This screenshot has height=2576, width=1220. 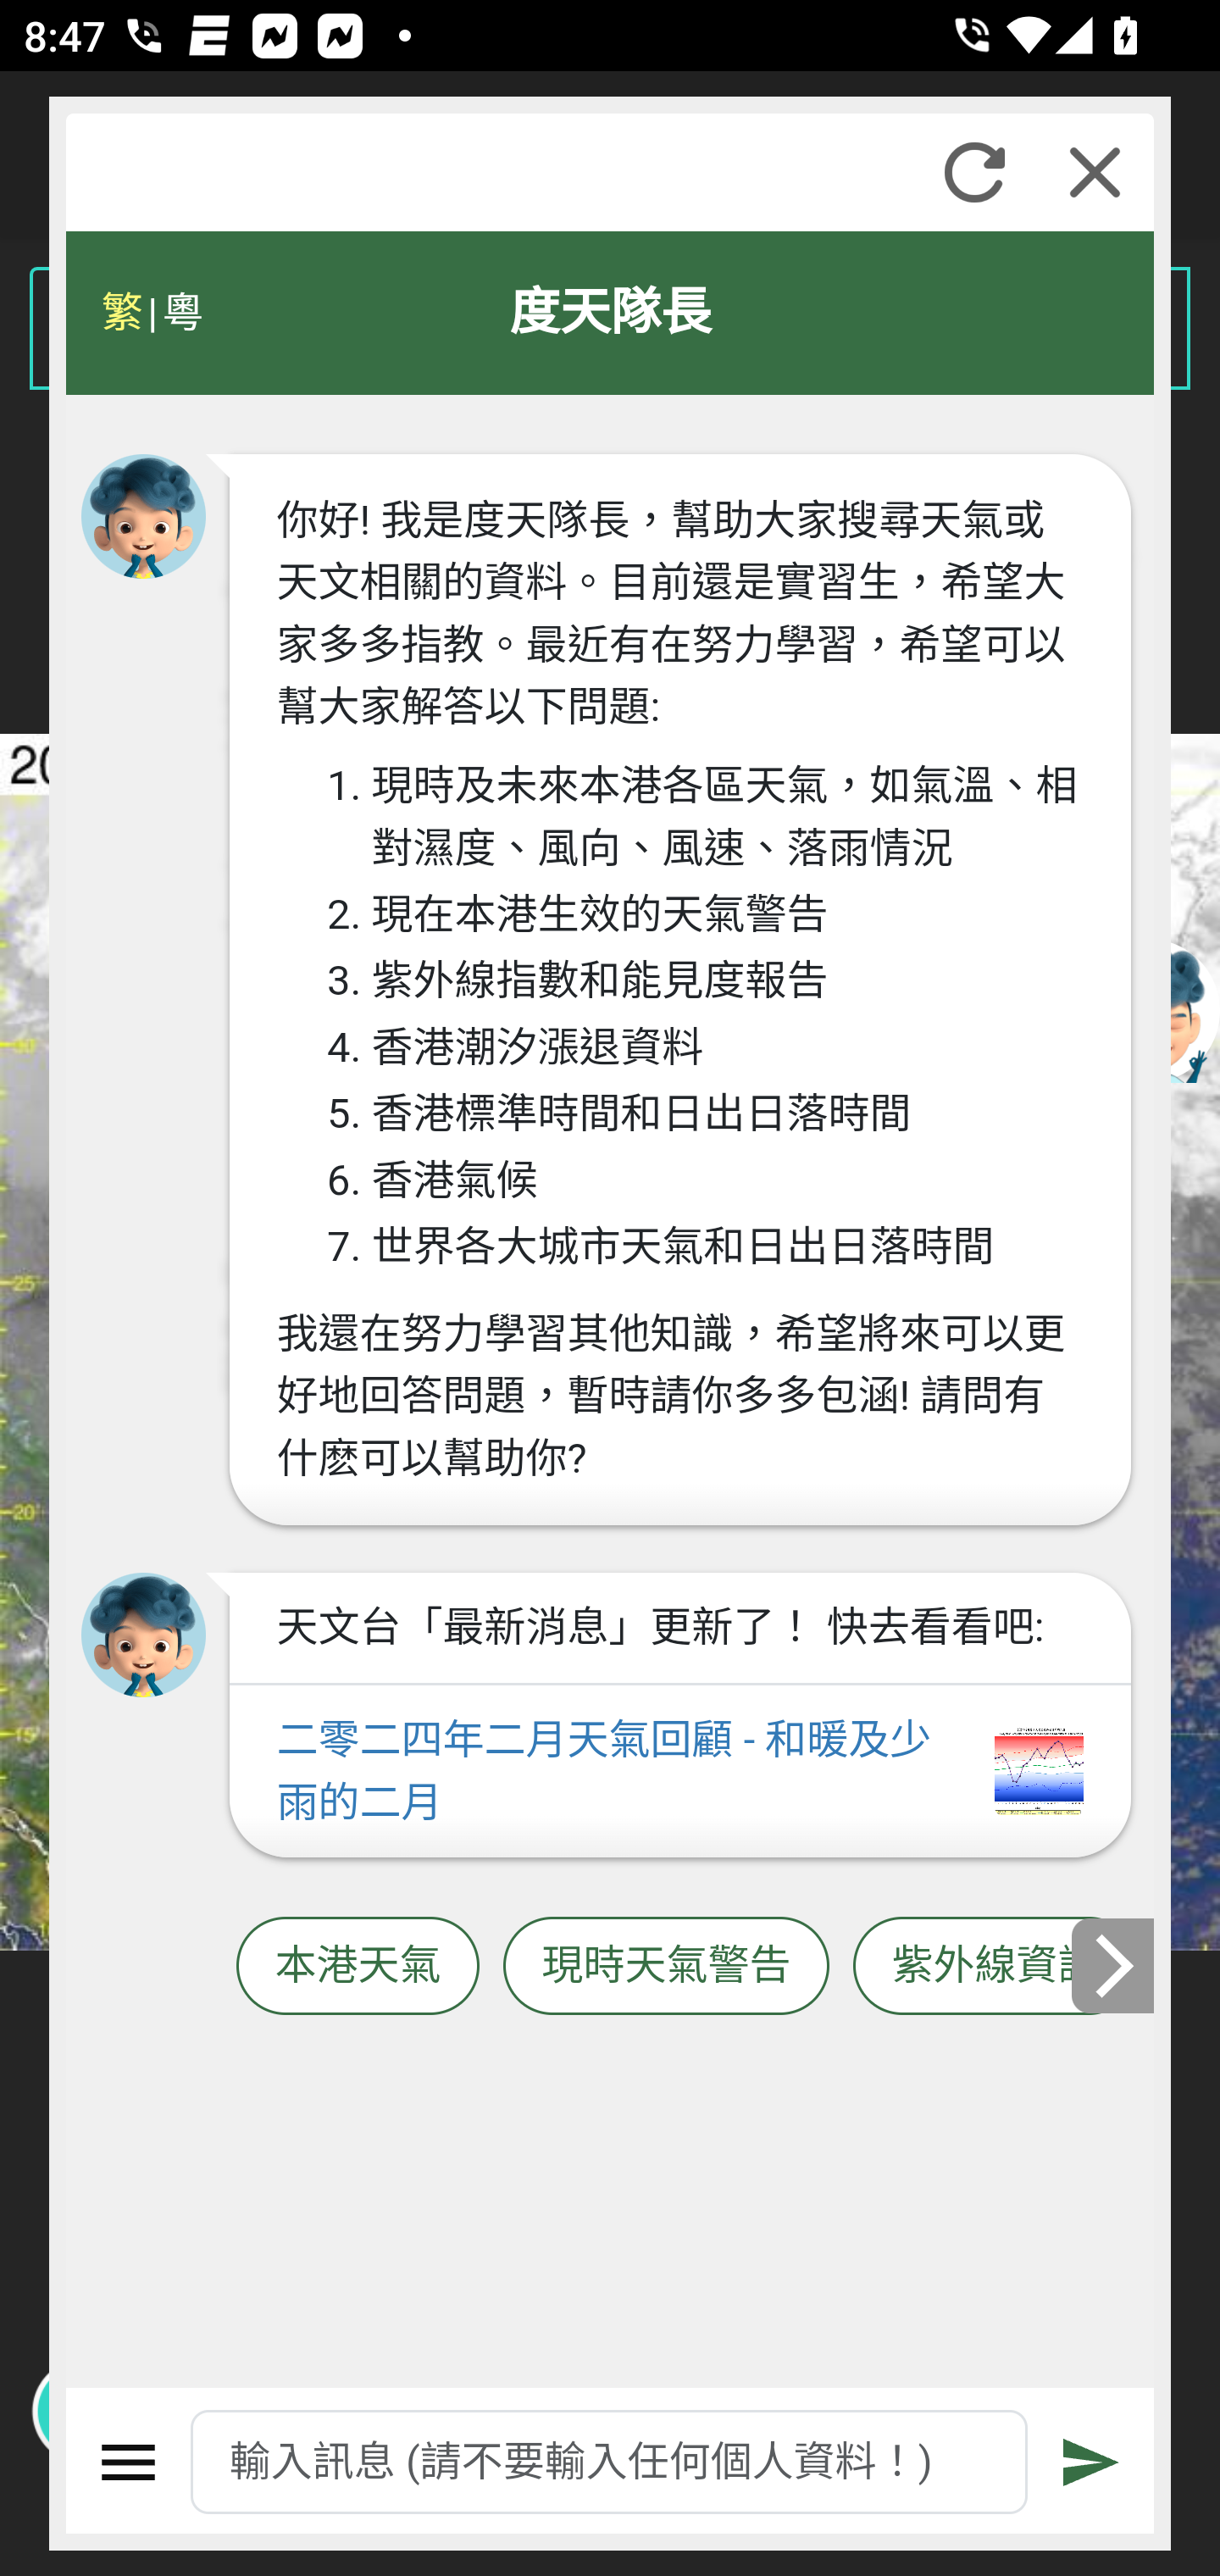 What do you see at coordinates (1114, 1966) in the screenshot?
I see `下一張` at bounding box center [1114, 1966].